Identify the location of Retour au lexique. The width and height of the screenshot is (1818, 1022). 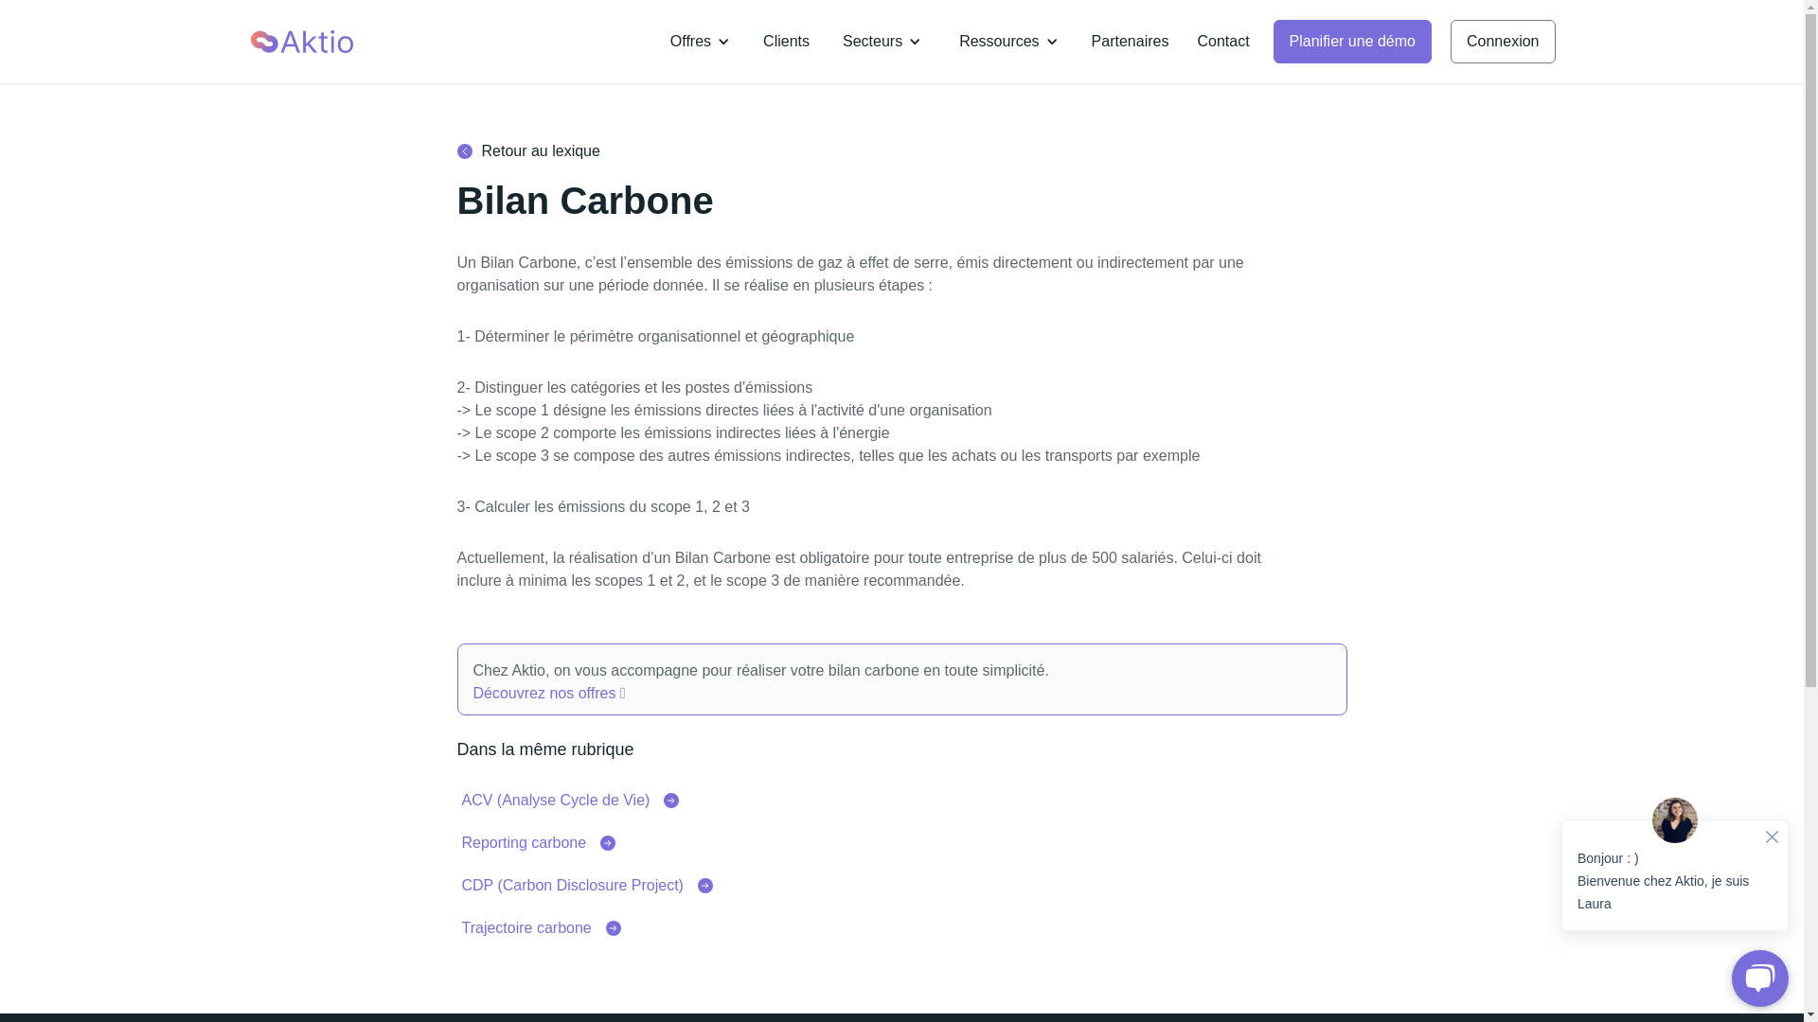
(901, 151).